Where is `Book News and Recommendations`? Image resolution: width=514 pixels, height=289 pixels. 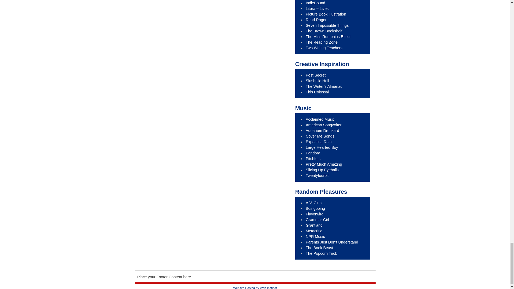 Book News and Recommendations is located at coordinates (315, 3).